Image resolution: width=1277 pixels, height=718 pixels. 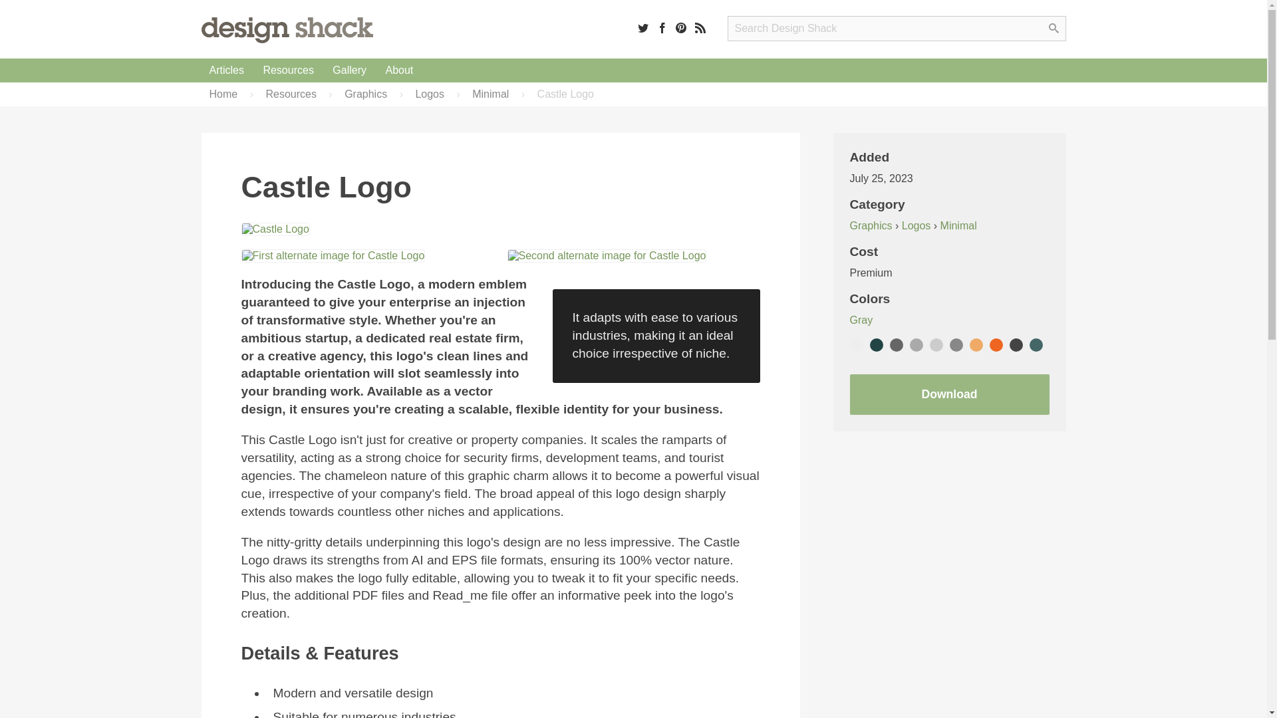 What do you see at coordinates (286, 29) in the screenshot?
I see `Design Shack` at bounding box center [286, 29].